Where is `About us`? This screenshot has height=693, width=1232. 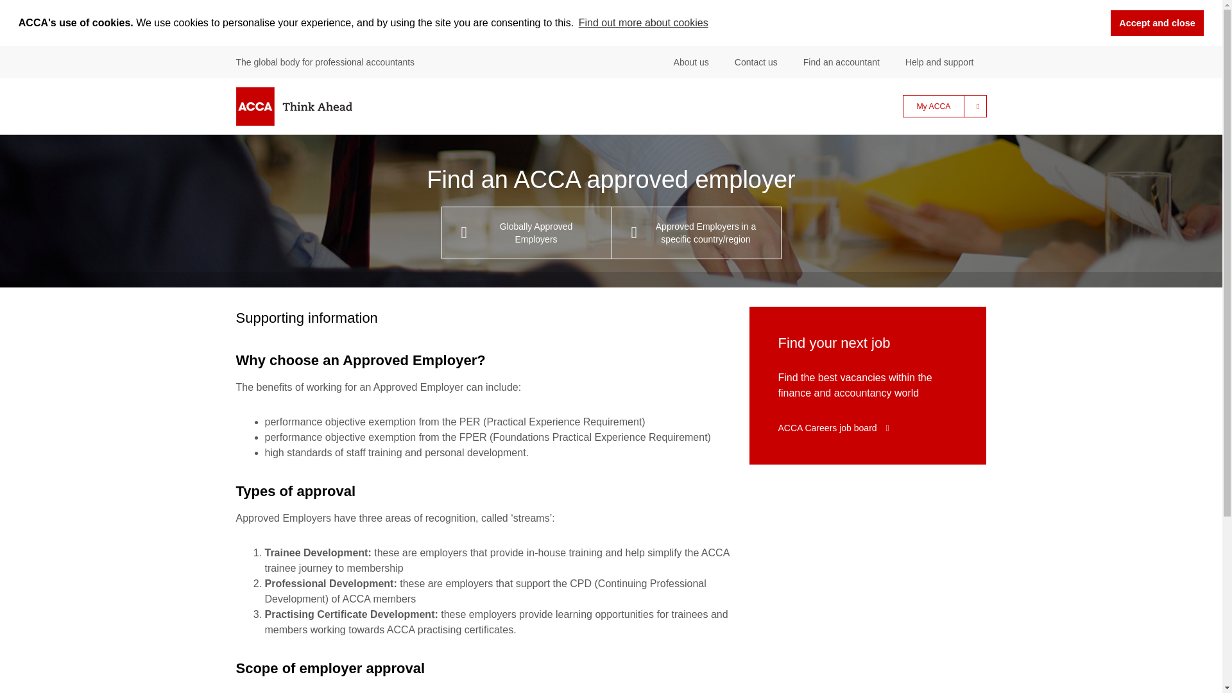 About us is located at coordinates (692, 61).